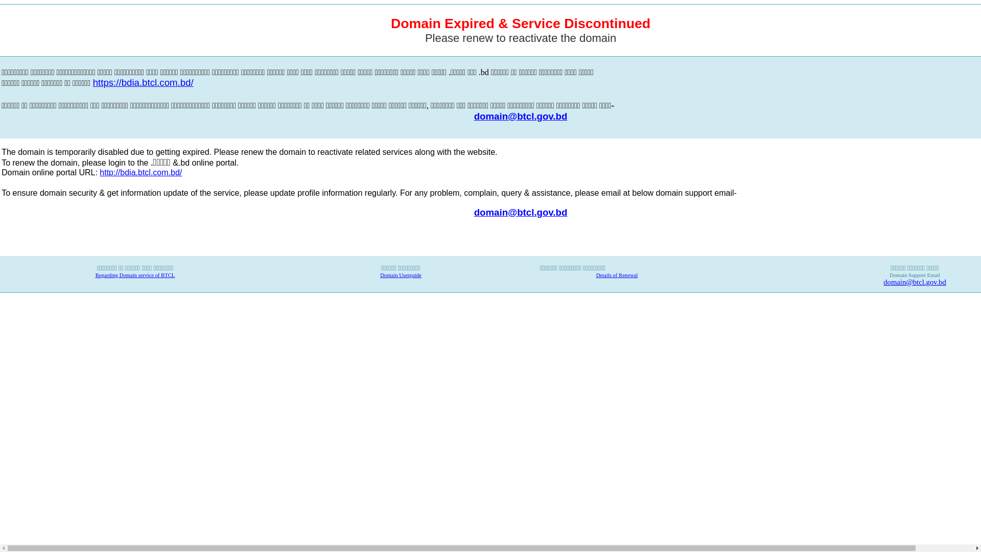 The width and height of the screenshot is (981, 552). I want to click on Regarding Domain service of BTCL, so click(135, 275).